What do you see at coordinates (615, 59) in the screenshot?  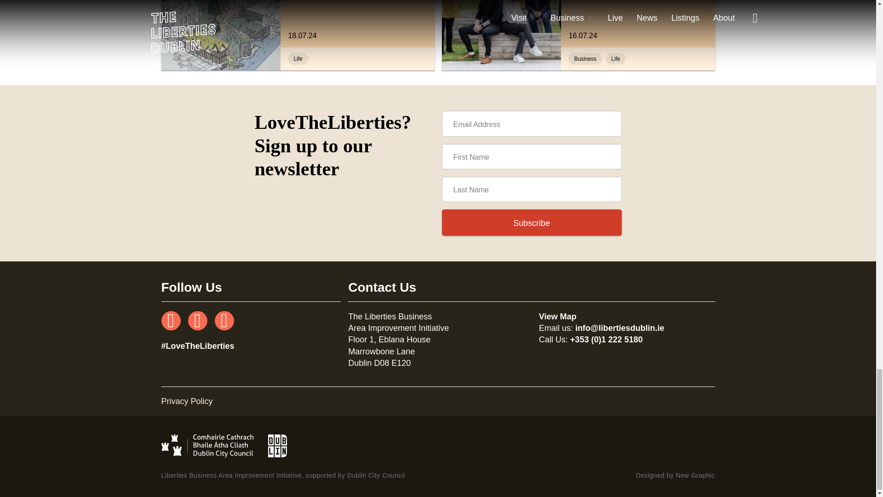 I see `Business` at bounding box center [615, 59].